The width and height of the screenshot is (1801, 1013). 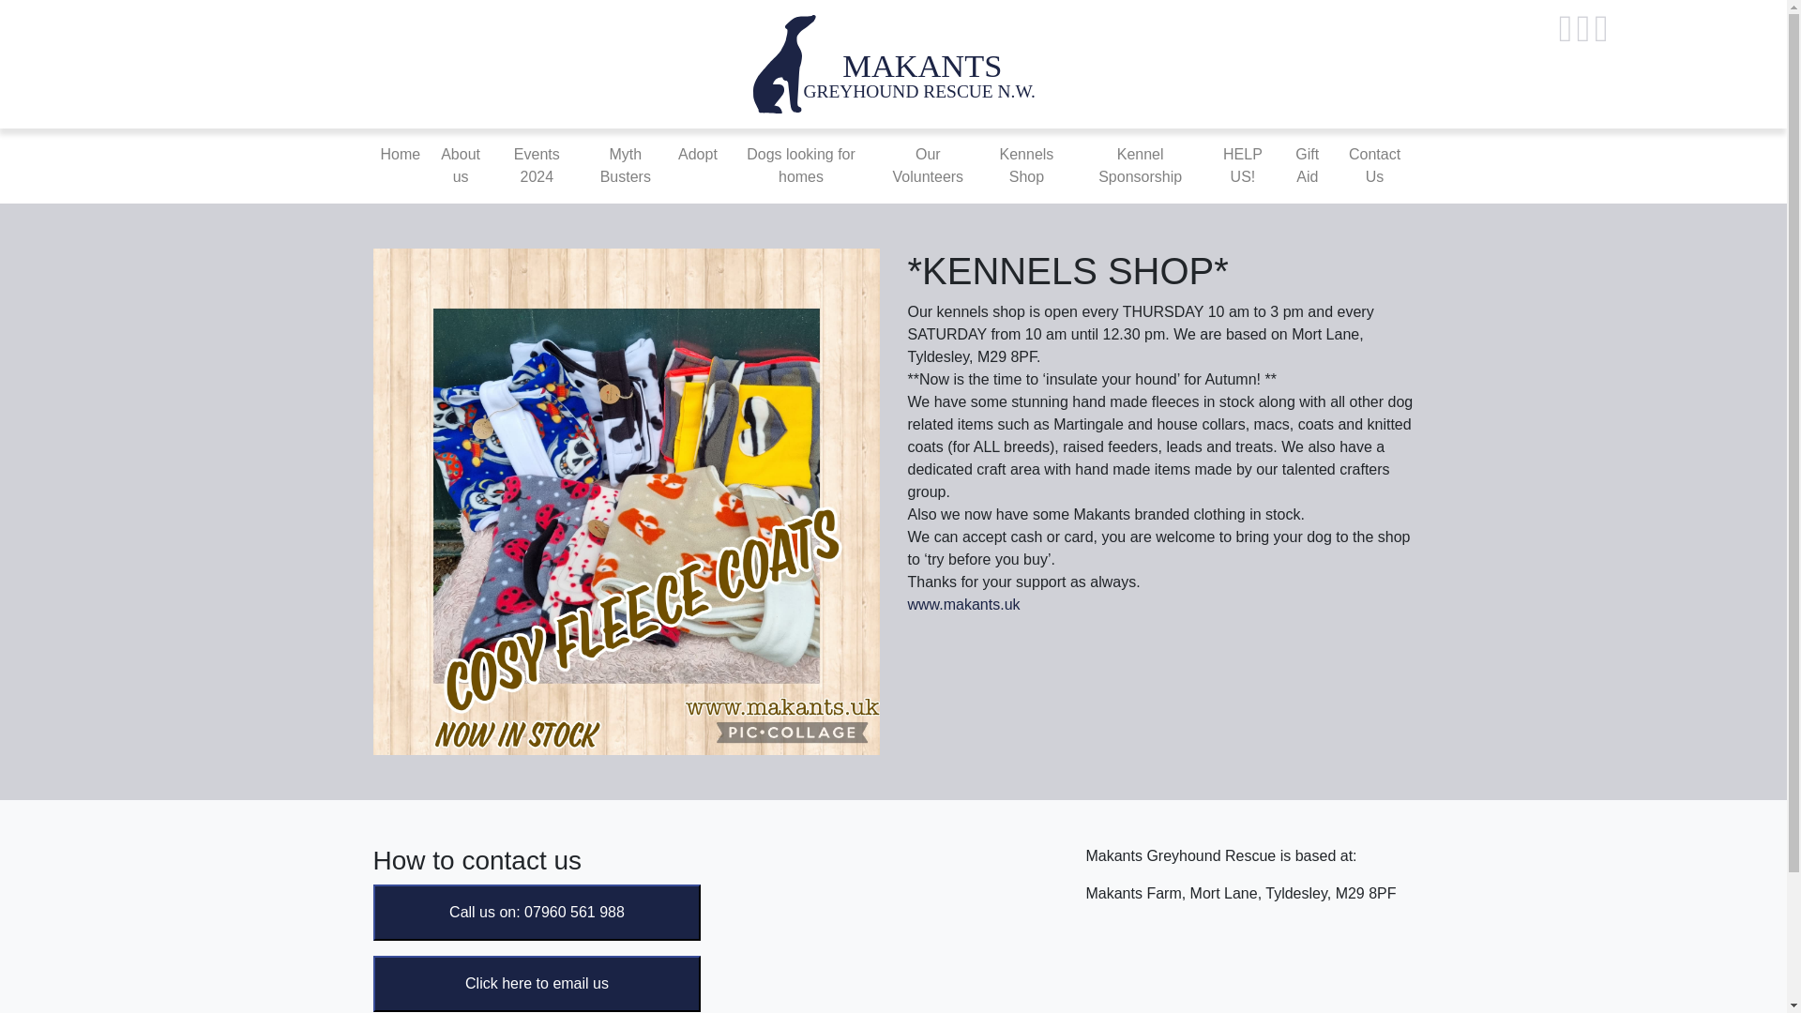 What do you see at coordinates (1242, 165) in the screenshot?
I see `HELP US!` at bounding box center [1242, 165].